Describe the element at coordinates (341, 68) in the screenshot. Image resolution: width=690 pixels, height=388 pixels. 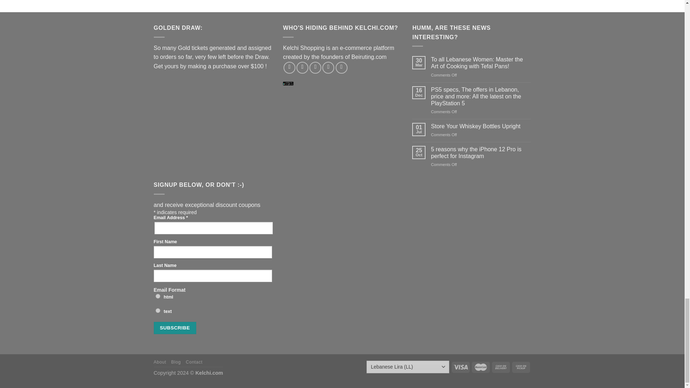
I see `Call us` at that location.